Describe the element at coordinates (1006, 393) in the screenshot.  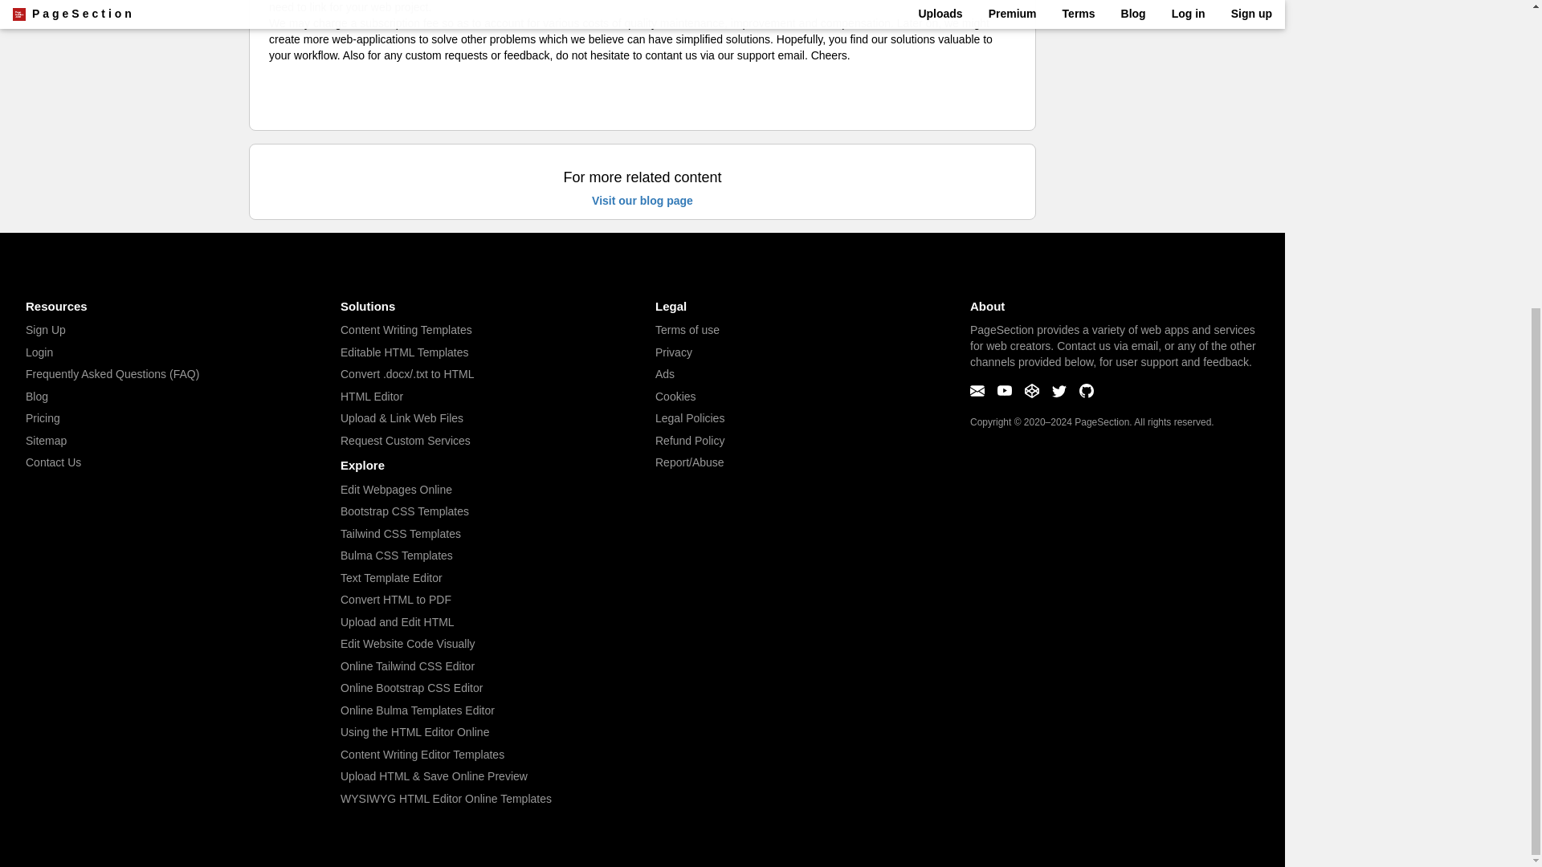
I see `YouTube` at that location.